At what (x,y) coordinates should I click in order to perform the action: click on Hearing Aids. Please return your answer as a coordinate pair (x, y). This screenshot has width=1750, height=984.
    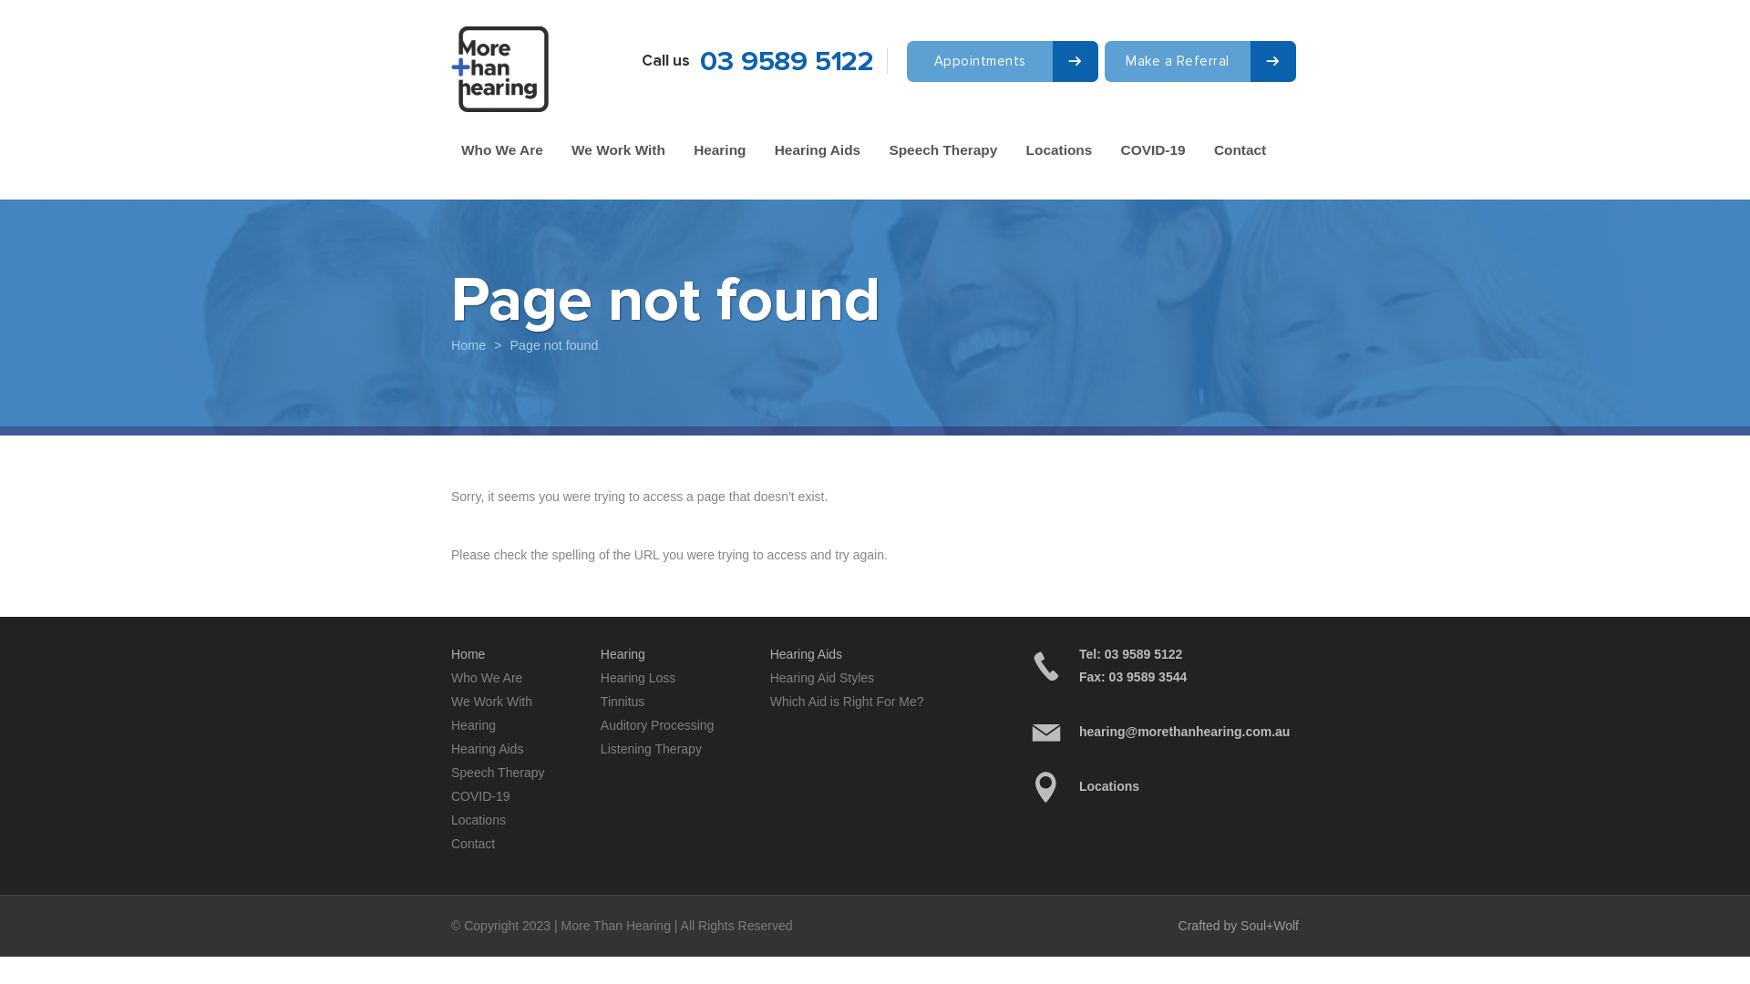
    Looking at the image, I should click on (806, 654).